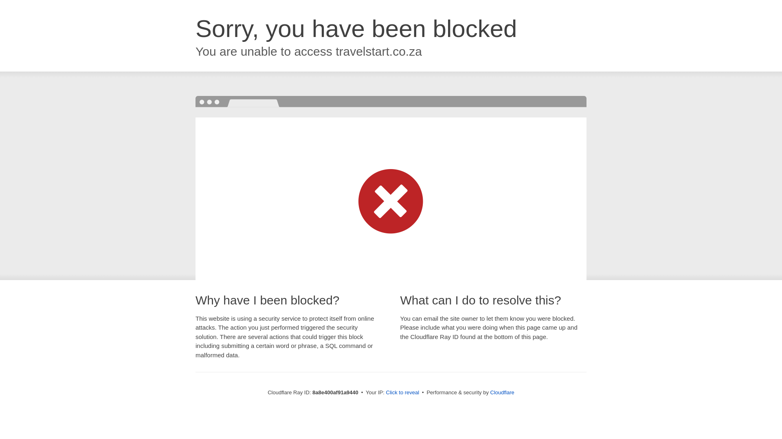 The width and height of the screenshot is (782, 439). Describe the element at coordinates (402, 393) in the screenshot. I see `Click to reveal` at that location.